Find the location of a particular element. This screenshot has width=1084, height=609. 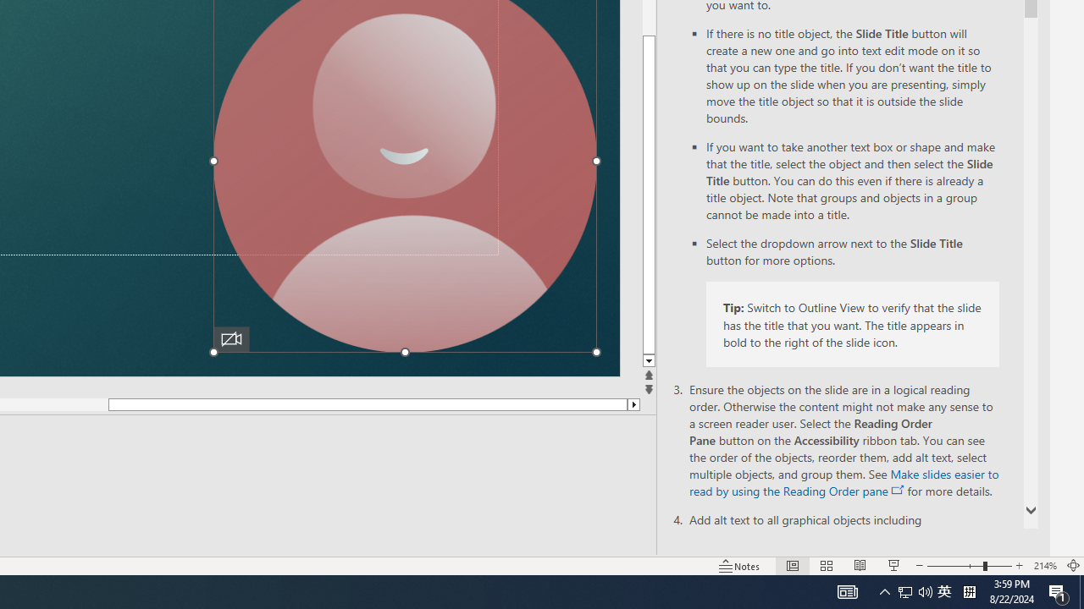

openinnewwindow is located at coordinates (898, 491).